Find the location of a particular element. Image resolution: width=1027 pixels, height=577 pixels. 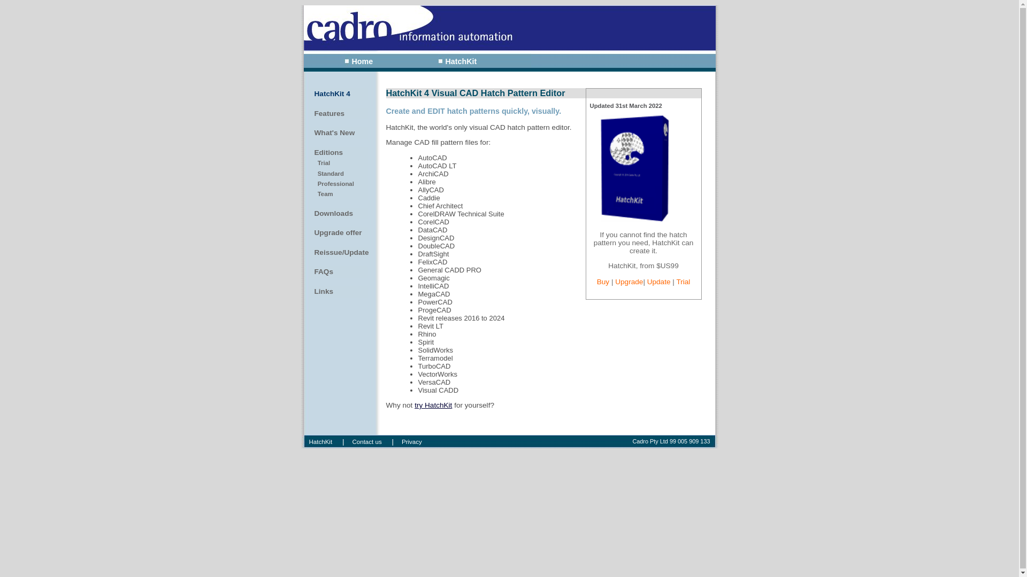

Buy is located at coordinates (603, 282).